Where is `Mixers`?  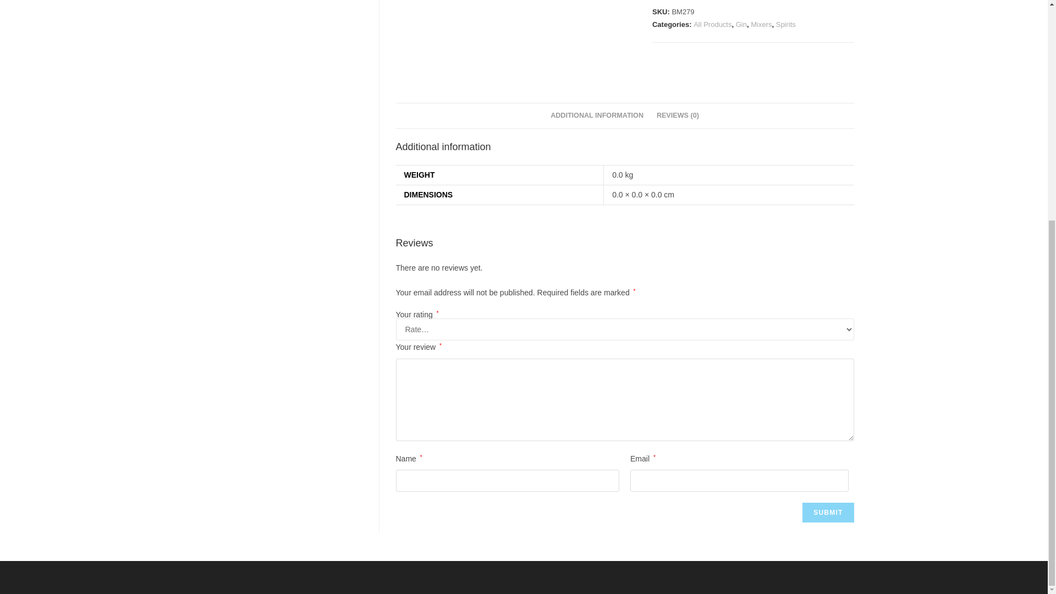 Mixers is located at coordinates (761, 24).